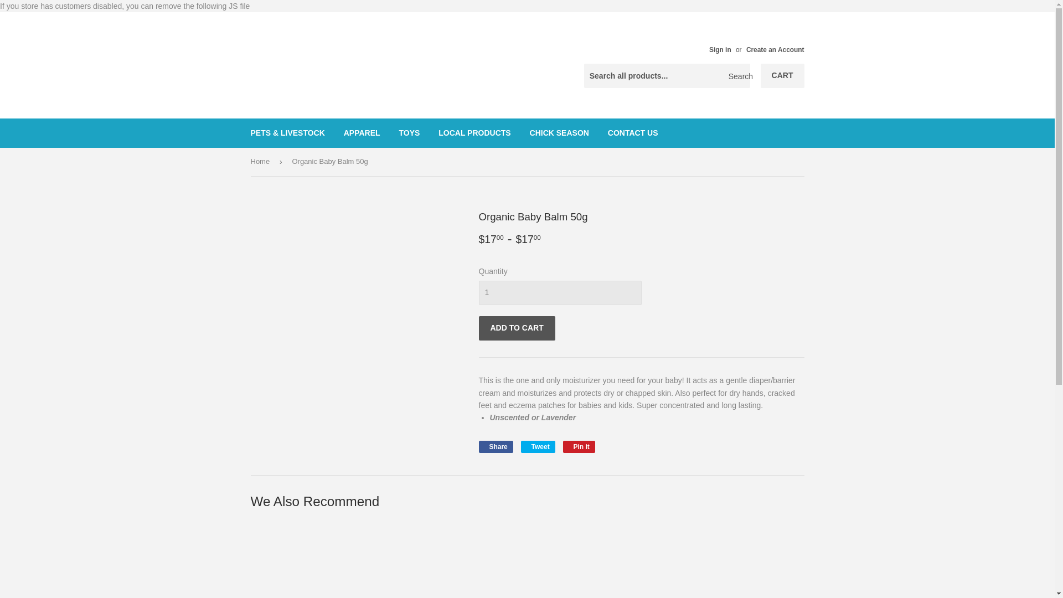 This screenshot has width=1063, height=598. Describe the element at coordinates (495, 446) in the screenshot. I see `Share on Facebook` at that location.